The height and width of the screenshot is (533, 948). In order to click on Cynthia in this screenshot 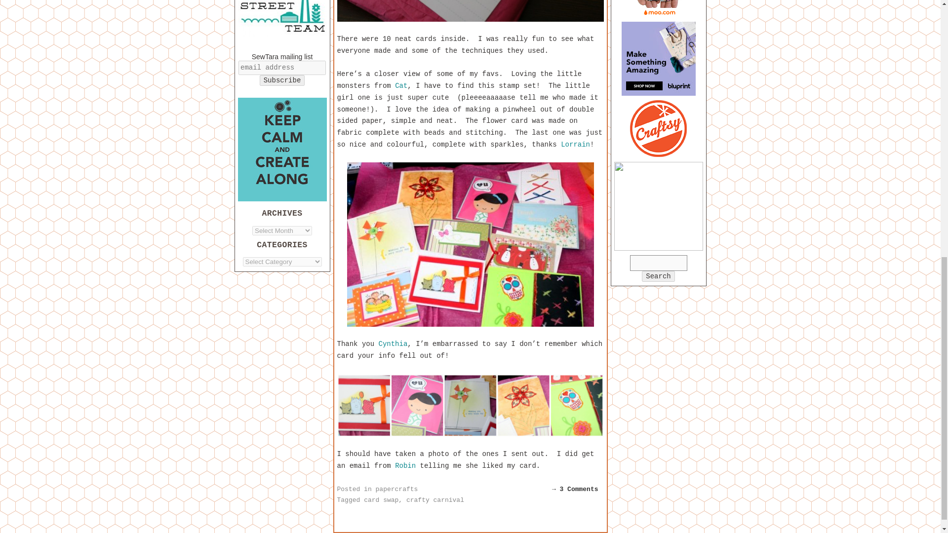, I will do `click(393, 344)`.